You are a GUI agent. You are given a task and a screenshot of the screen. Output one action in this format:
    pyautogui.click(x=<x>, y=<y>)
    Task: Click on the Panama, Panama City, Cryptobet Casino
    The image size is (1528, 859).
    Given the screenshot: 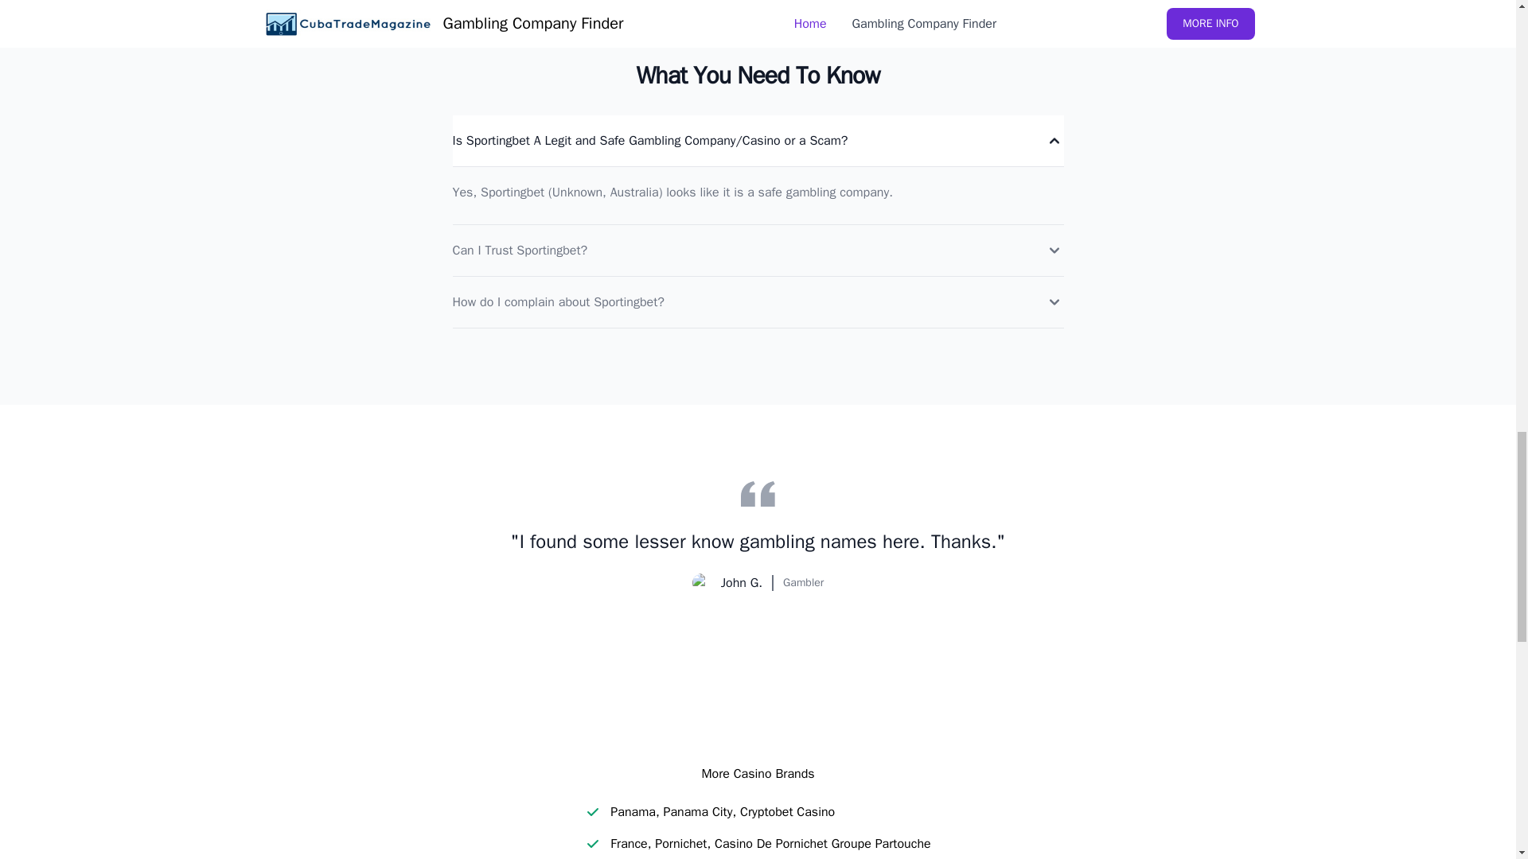 What is the action you would take?
    pyautogui.click(x=722, y=811)
    